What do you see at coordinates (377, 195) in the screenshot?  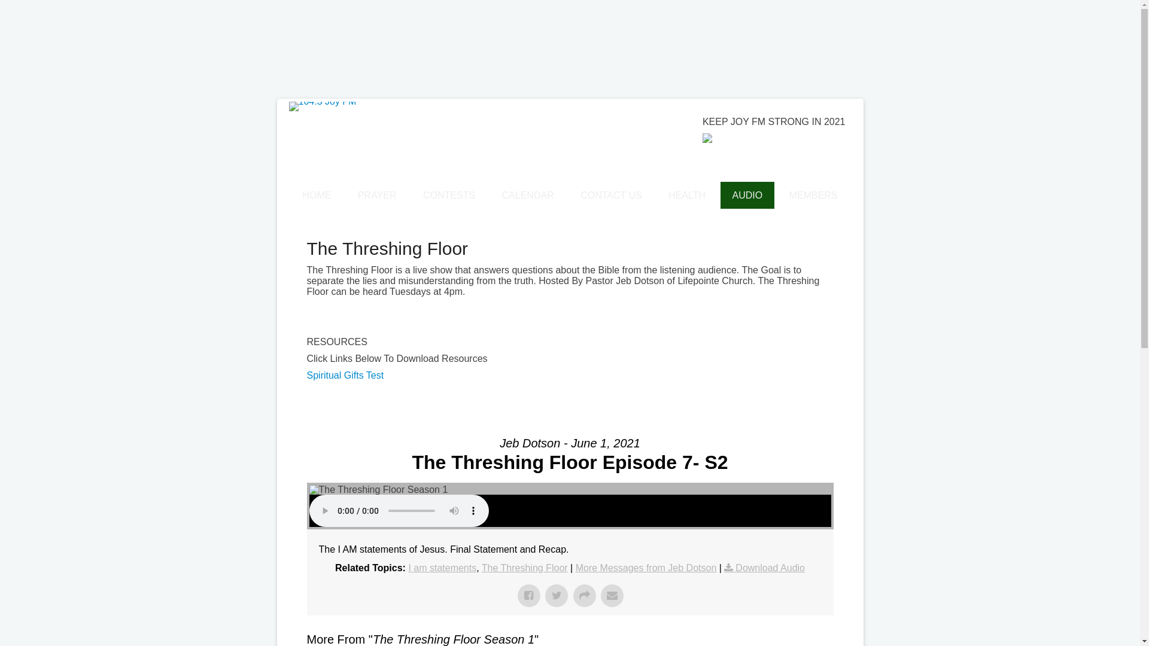 I see `PRAYER` at bounding box center [377, 195].